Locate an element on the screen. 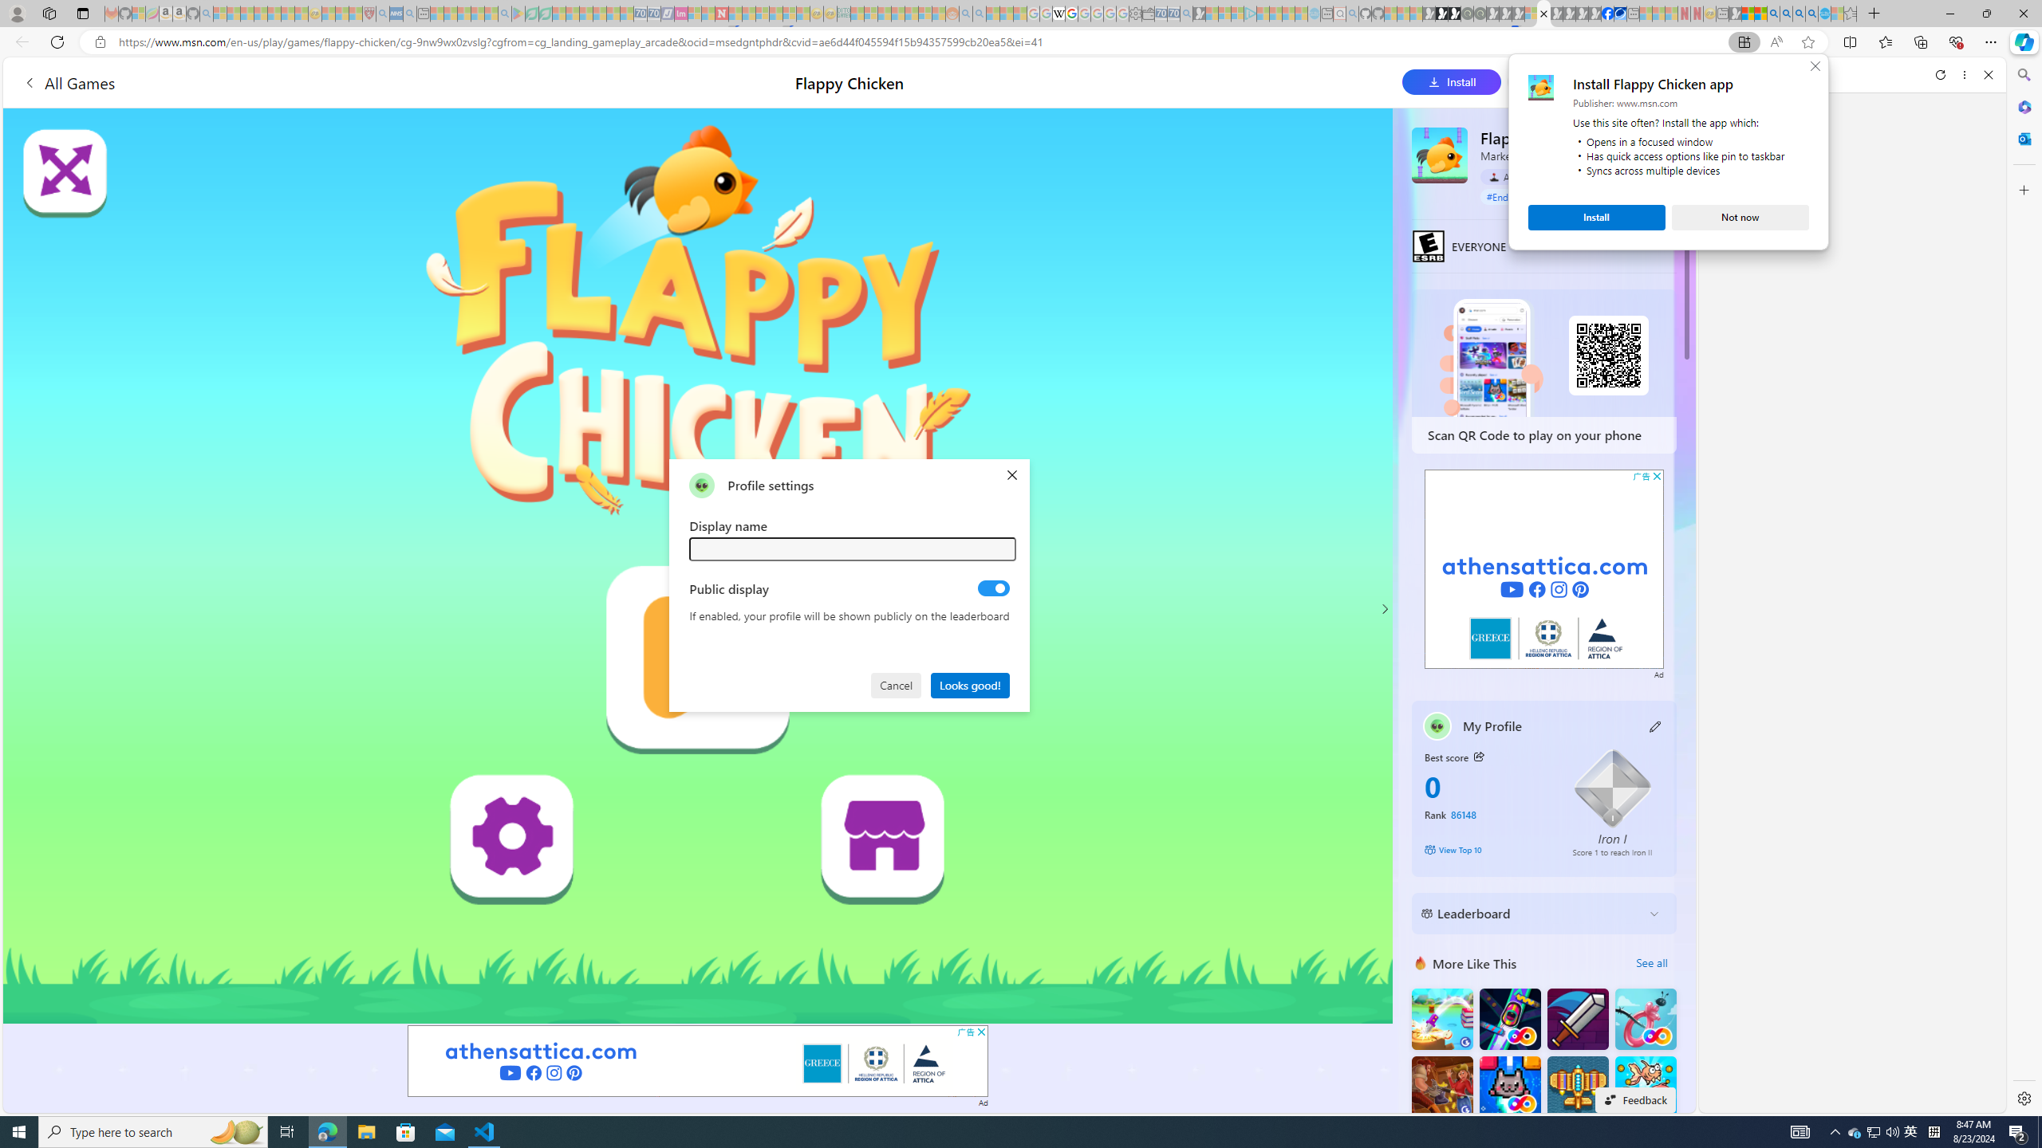 Image resolution: width=2042 pixels, height=1148 pixels. Task View is located at coordinates (287, 1132).